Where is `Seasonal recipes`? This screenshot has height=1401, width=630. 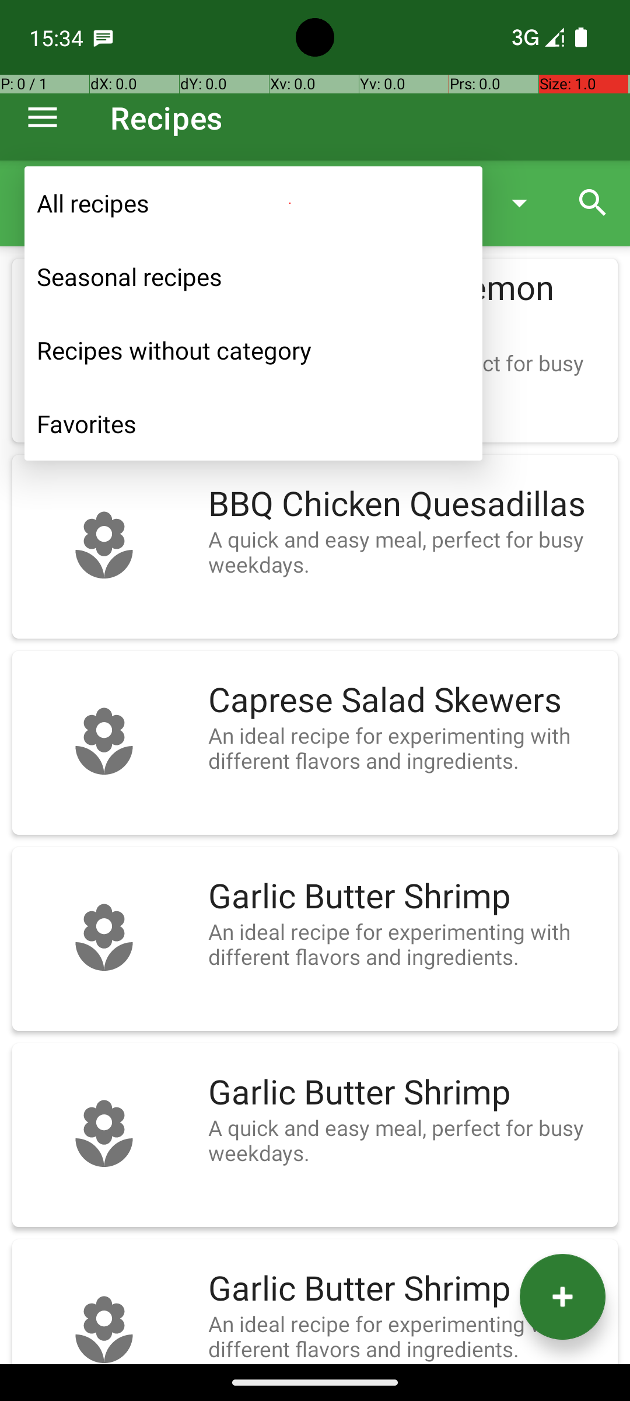 Seasonal recipes is located at coordinates (253, 277).